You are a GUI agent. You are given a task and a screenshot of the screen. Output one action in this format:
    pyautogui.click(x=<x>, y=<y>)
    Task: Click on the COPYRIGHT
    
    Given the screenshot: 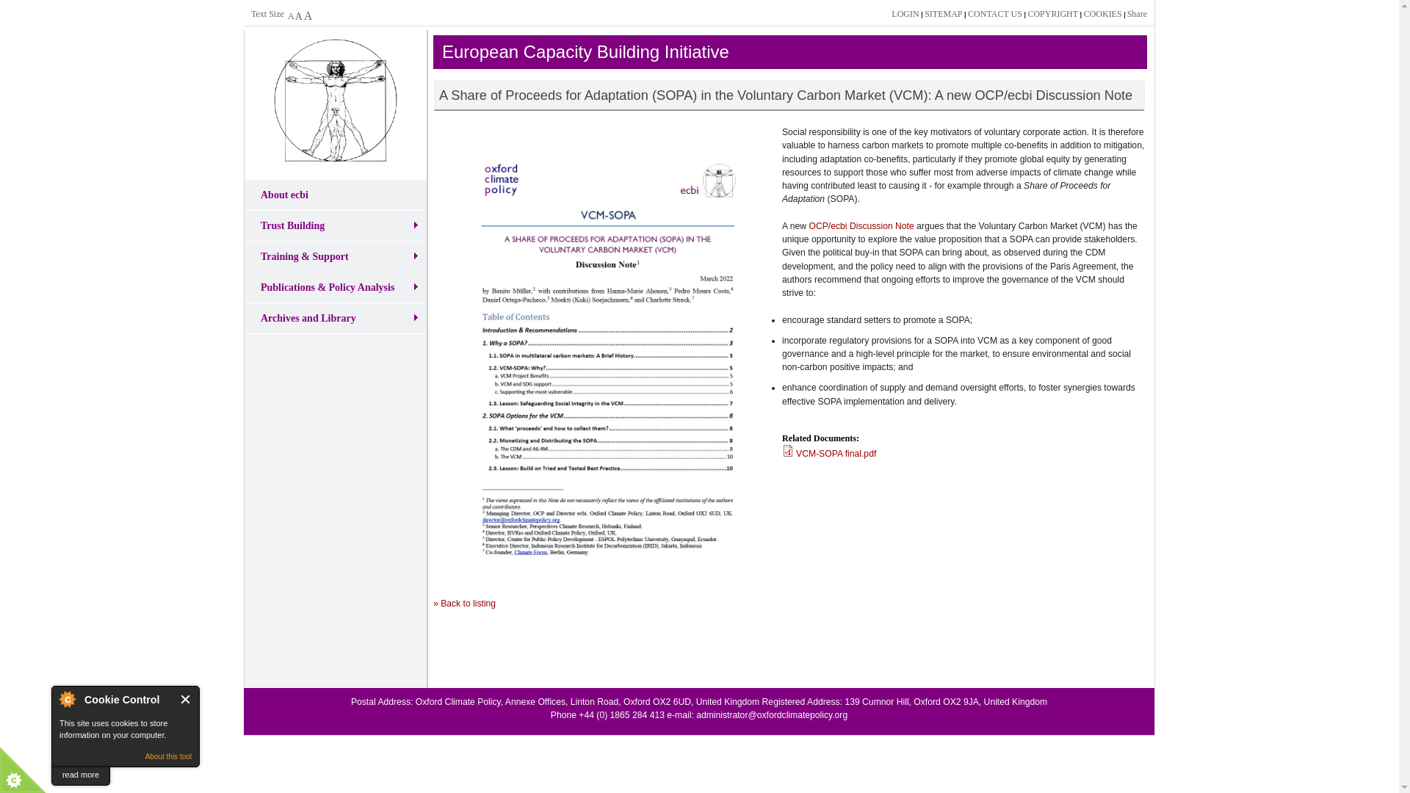 What is the action you would take?
    pyautogui.click(x=1053, y=13)
    